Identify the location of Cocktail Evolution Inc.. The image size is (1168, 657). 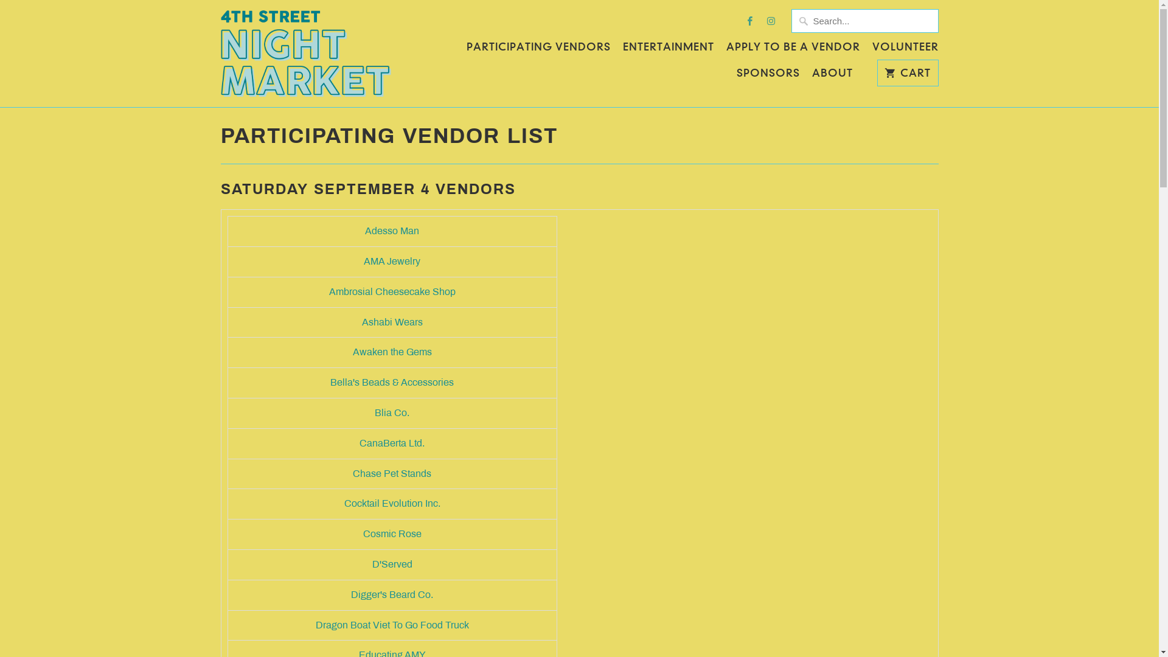
(392, 504).